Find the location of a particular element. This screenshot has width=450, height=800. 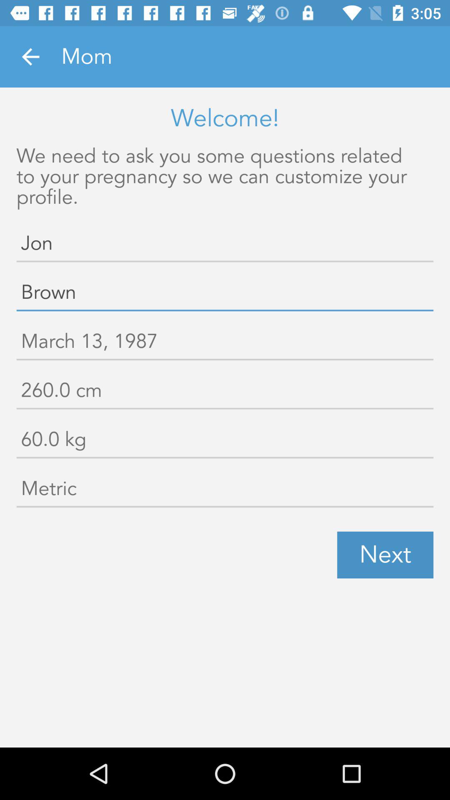

scroll until next item is located at coordinates (385, 555).